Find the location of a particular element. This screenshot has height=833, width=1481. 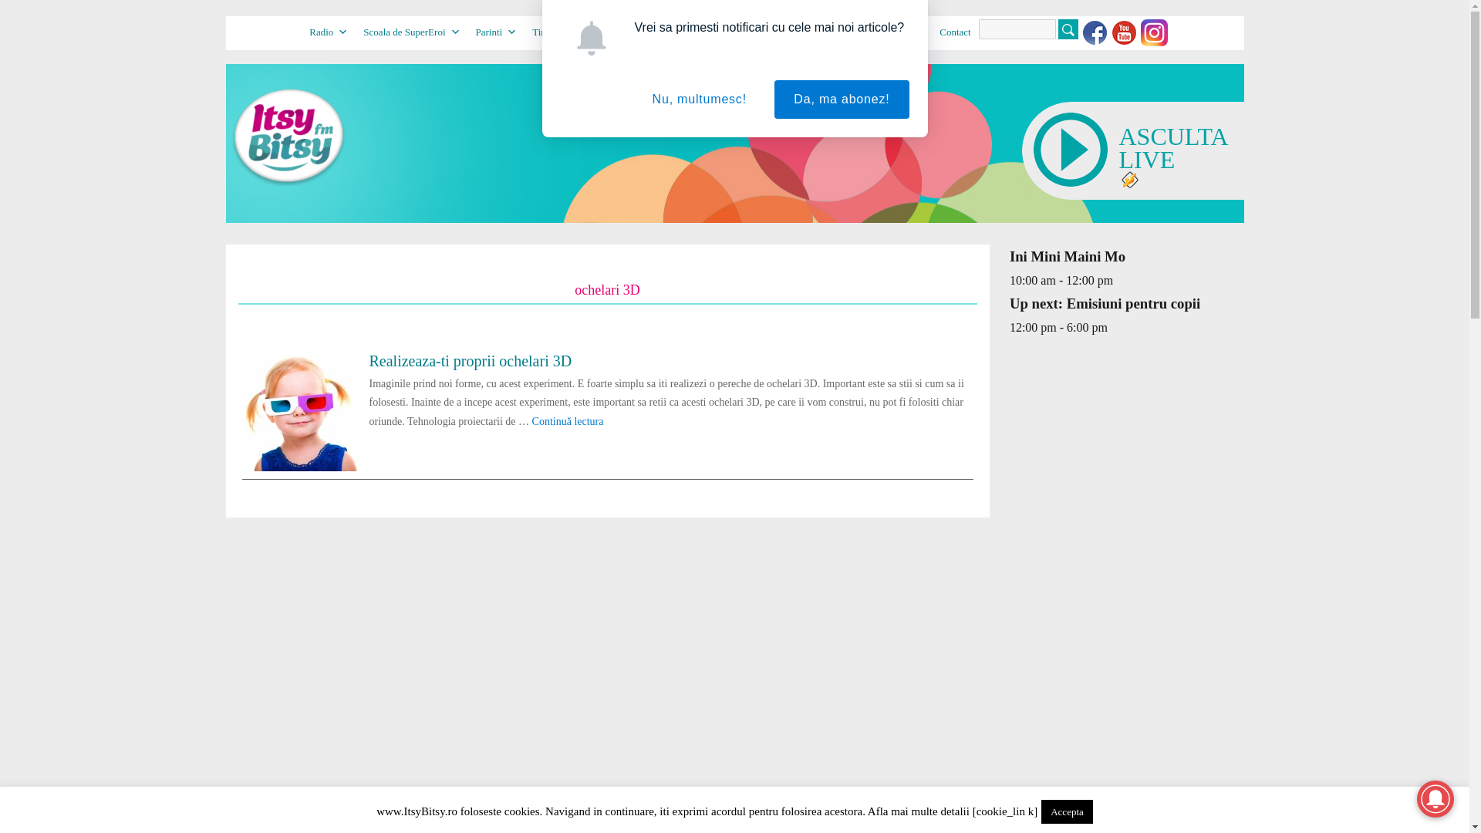

Radio is located at coordinates (329, 32).